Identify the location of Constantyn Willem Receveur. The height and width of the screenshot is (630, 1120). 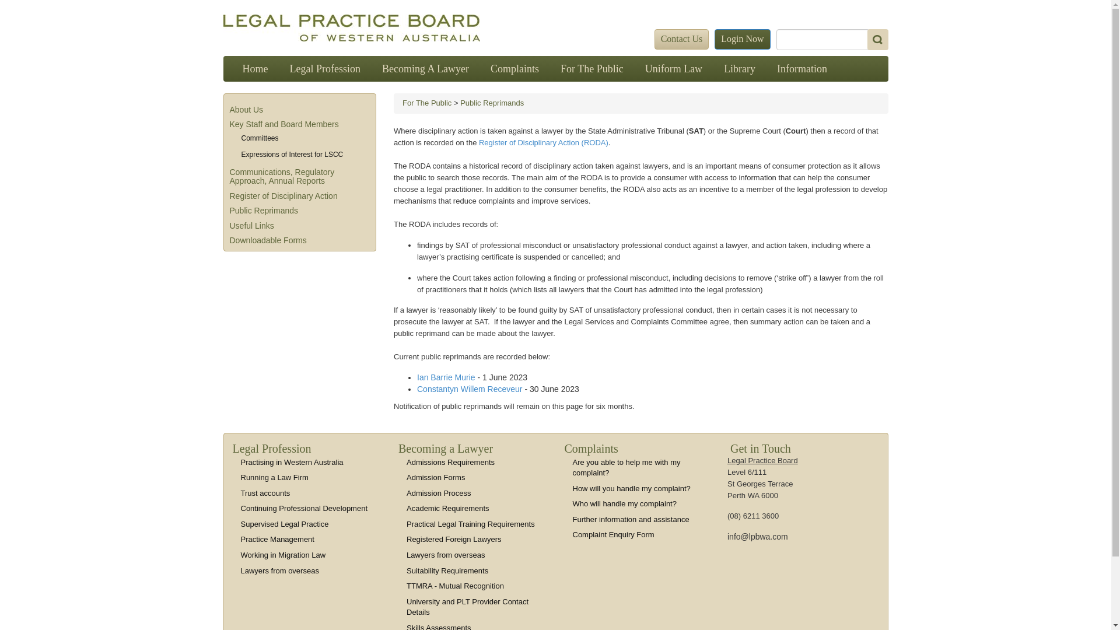
(470, 389).